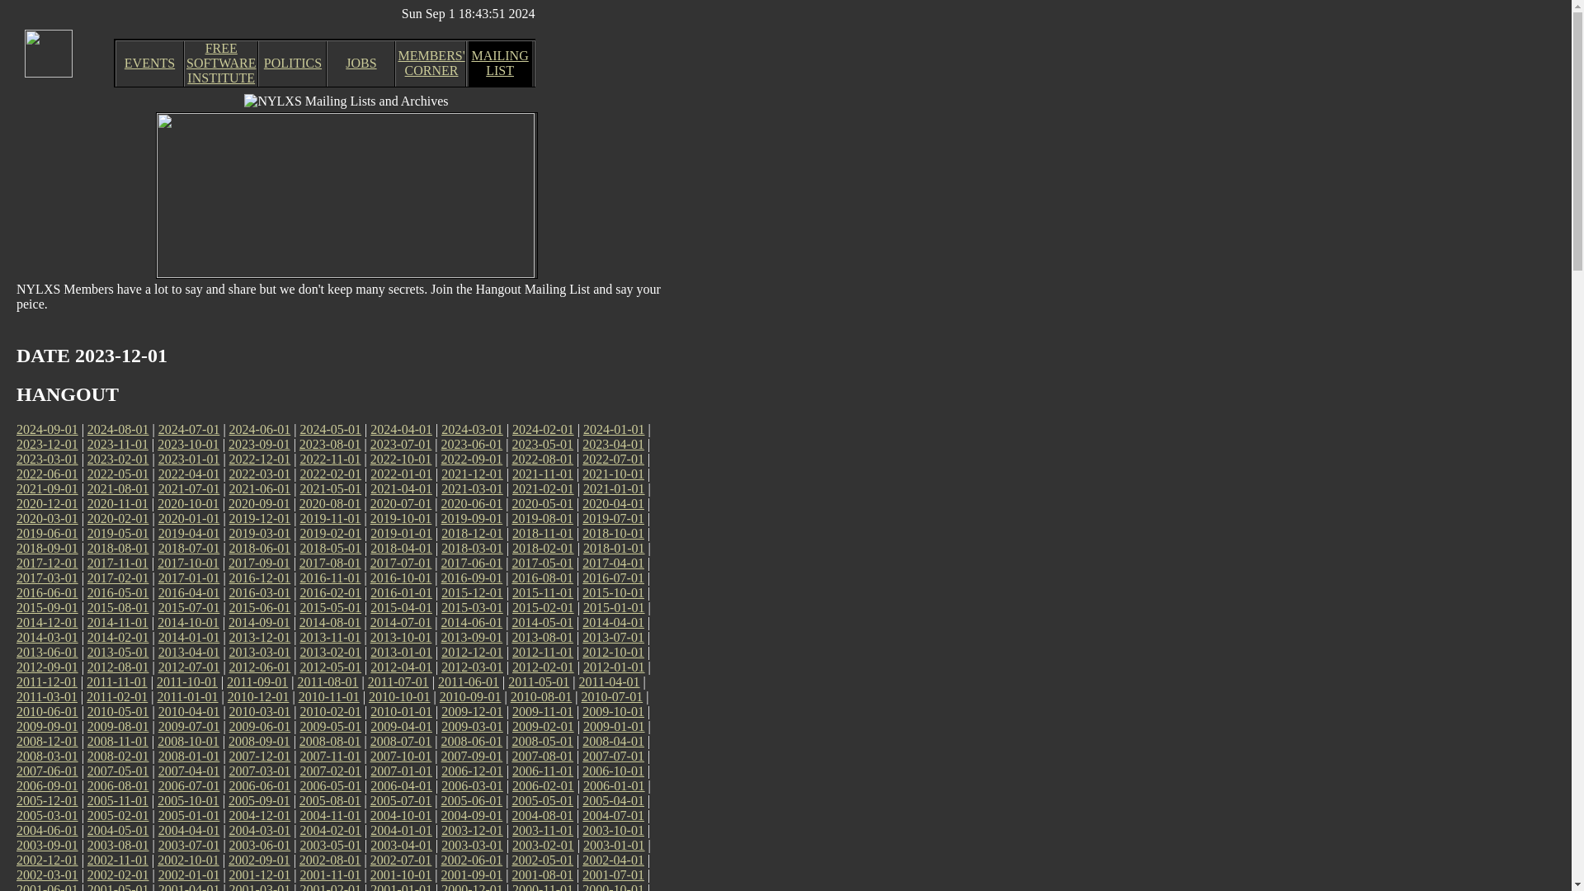 This screenshot has width=1584, height=891. Describe the element at coordinates (261, 429) in the screenshot. I see `2024-06-01` at that location.